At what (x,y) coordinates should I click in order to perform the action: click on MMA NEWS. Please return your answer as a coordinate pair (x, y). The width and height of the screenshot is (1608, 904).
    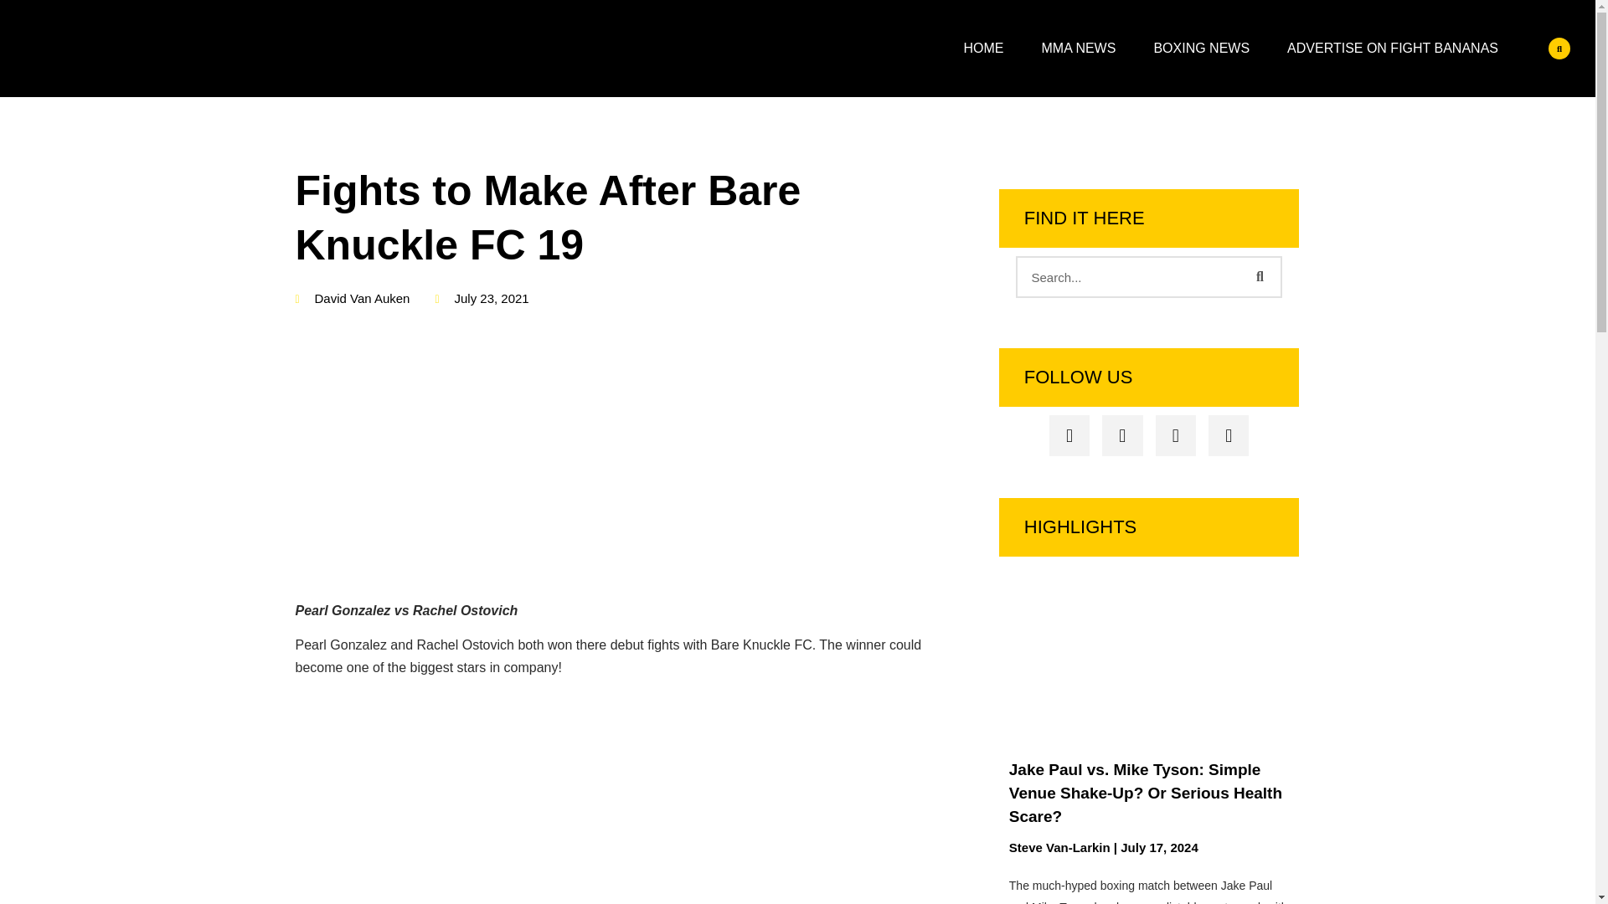
    Looking at the image, I should click on (1079, 49).